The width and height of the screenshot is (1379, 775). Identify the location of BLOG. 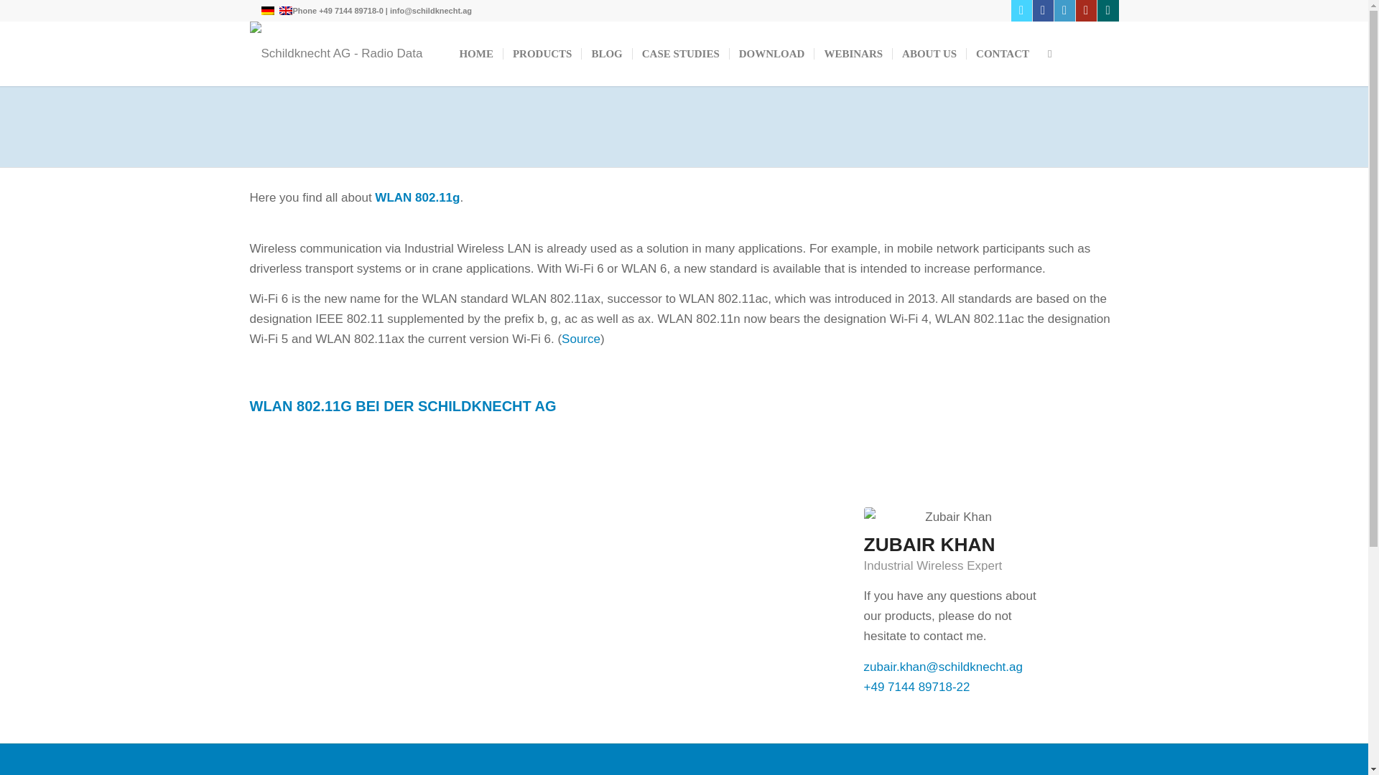
(606, 53).